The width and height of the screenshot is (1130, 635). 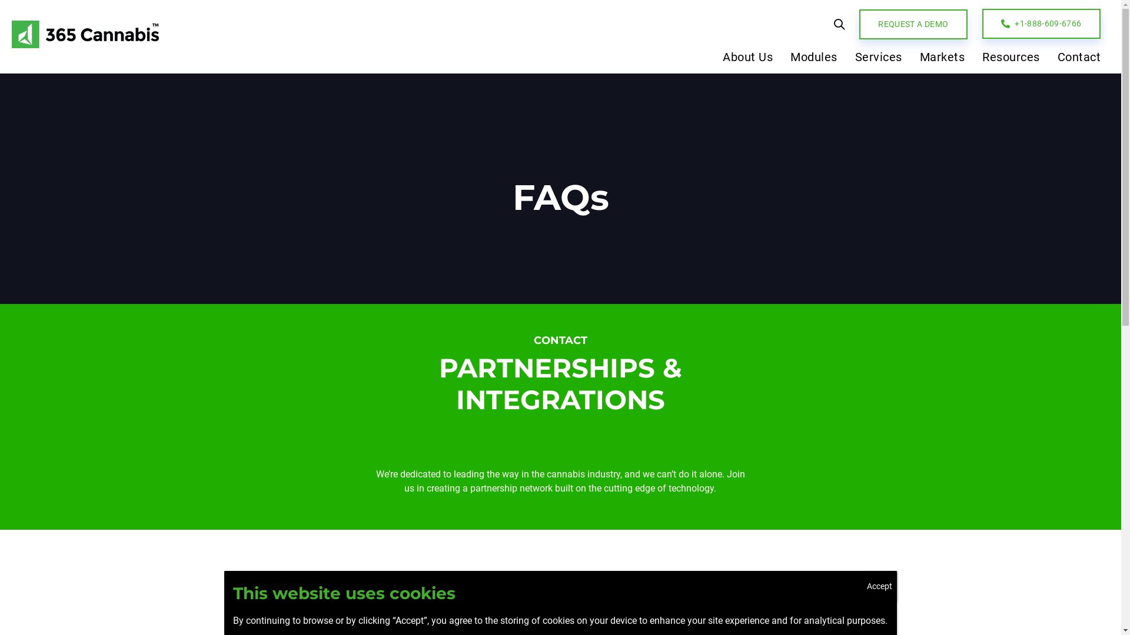 What do you see at coordinates (913, 25) in the screenshot?
I see `REQUEST A DEMO` at bounding box center [913, 25].